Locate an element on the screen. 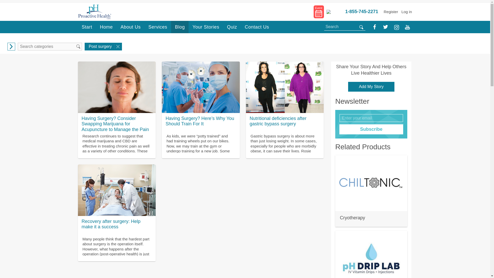  About Us is located at coordinates (130, 27).